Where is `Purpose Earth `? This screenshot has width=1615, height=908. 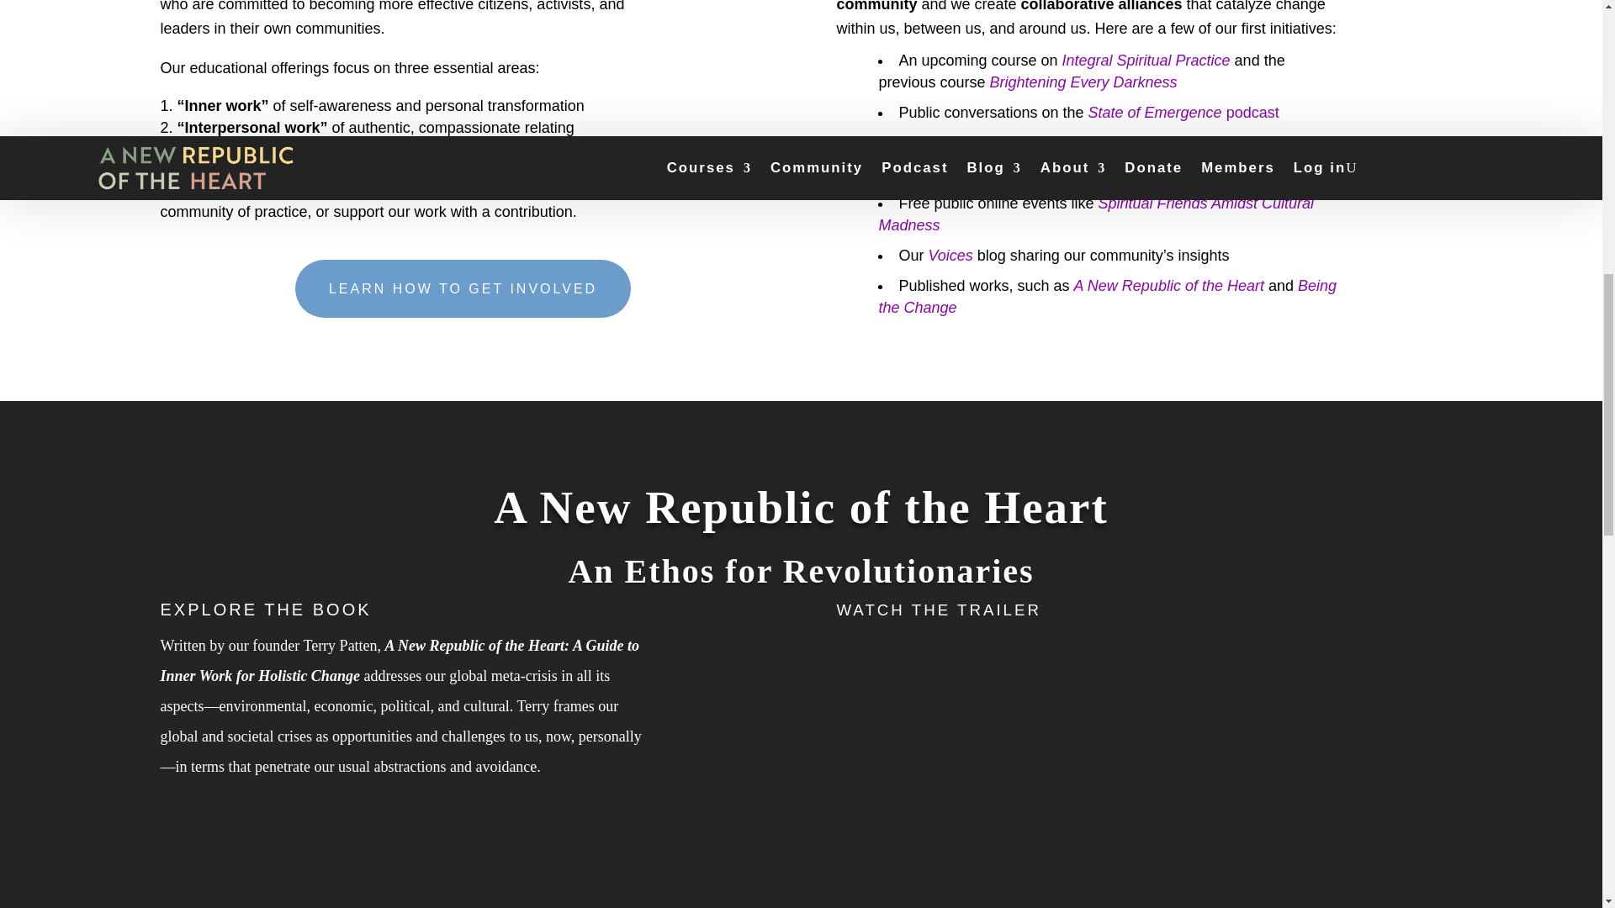 Purpose Earth  is located at coordinates (1221, 173).